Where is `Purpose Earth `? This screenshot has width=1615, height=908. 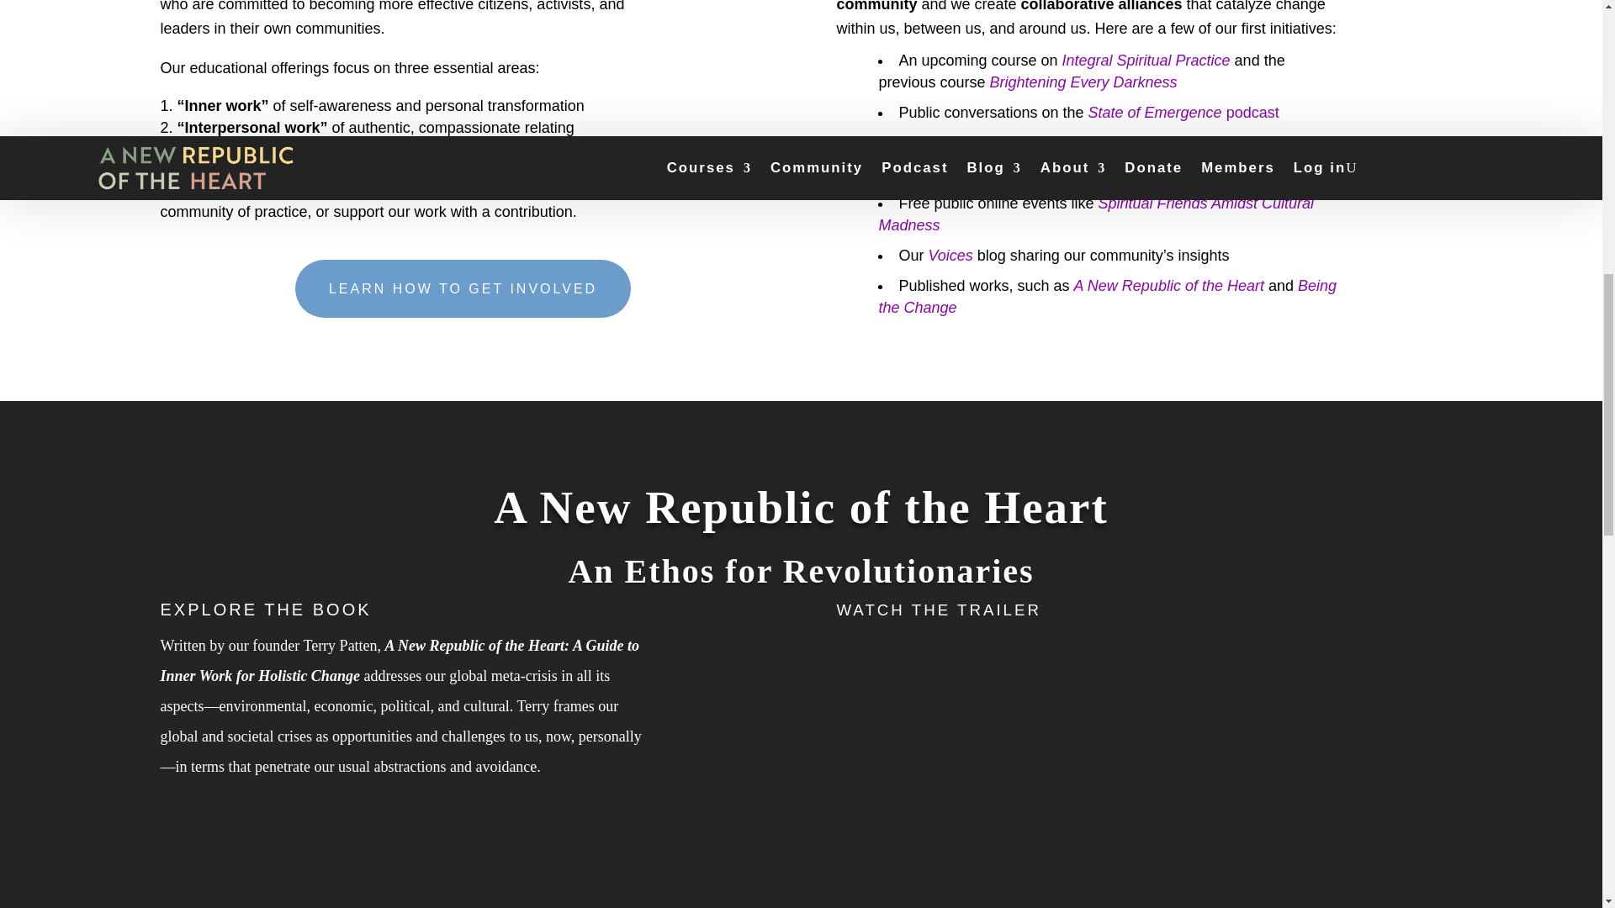 Purpose Earth  is located at coordinates (1221, 173).